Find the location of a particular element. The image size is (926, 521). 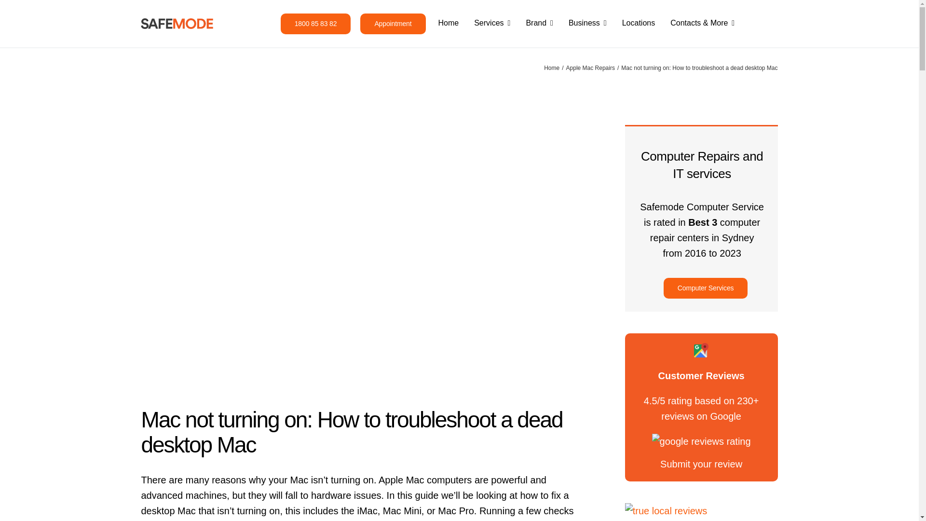

1800 85 83 82 is located at coordinates (315, 24).